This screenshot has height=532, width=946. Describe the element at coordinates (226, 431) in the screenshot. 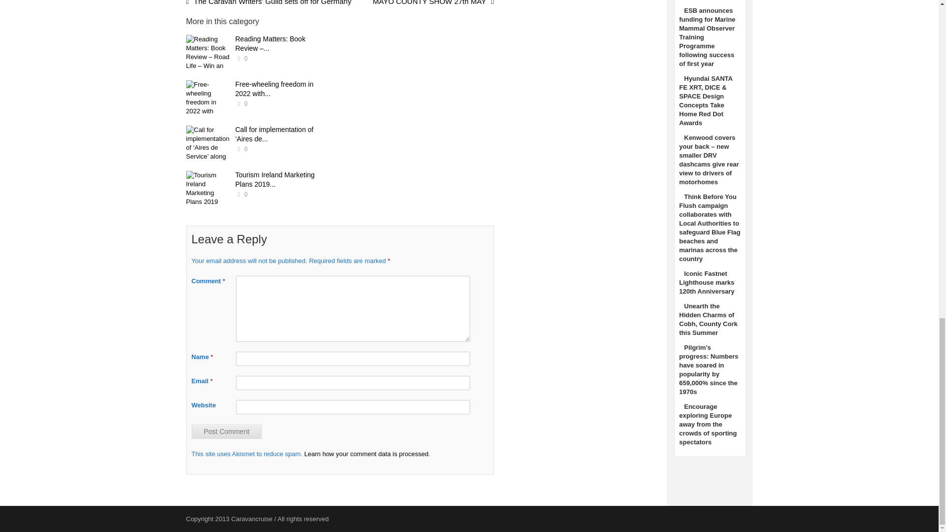

I see `Post Comment` at that location.